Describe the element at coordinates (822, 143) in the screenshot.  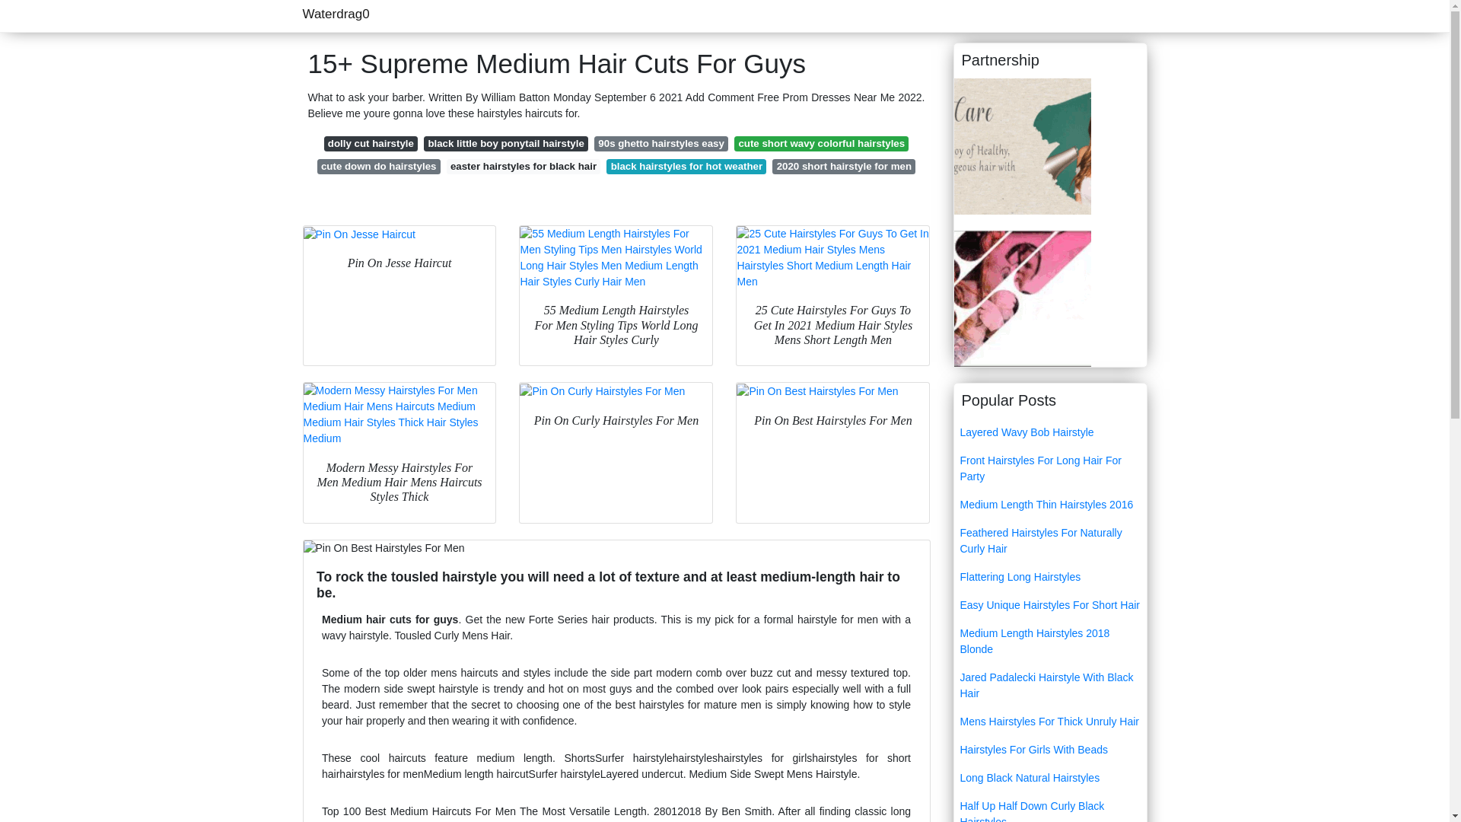
I see `cute short wavy colorful hairstyles` at that location.